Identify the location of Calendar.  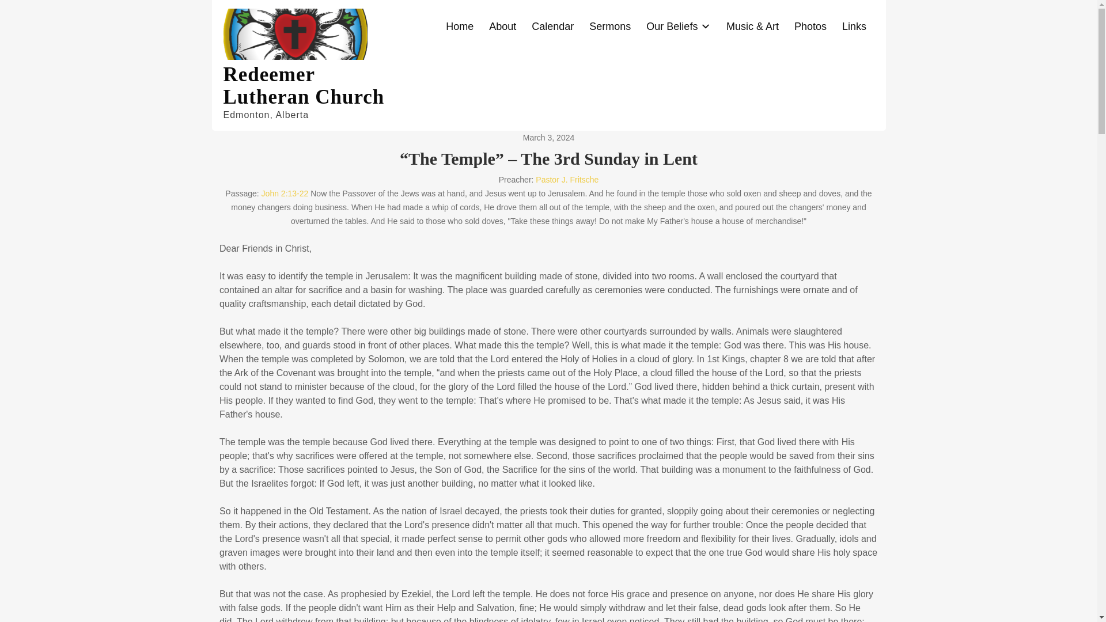
(553, 26).